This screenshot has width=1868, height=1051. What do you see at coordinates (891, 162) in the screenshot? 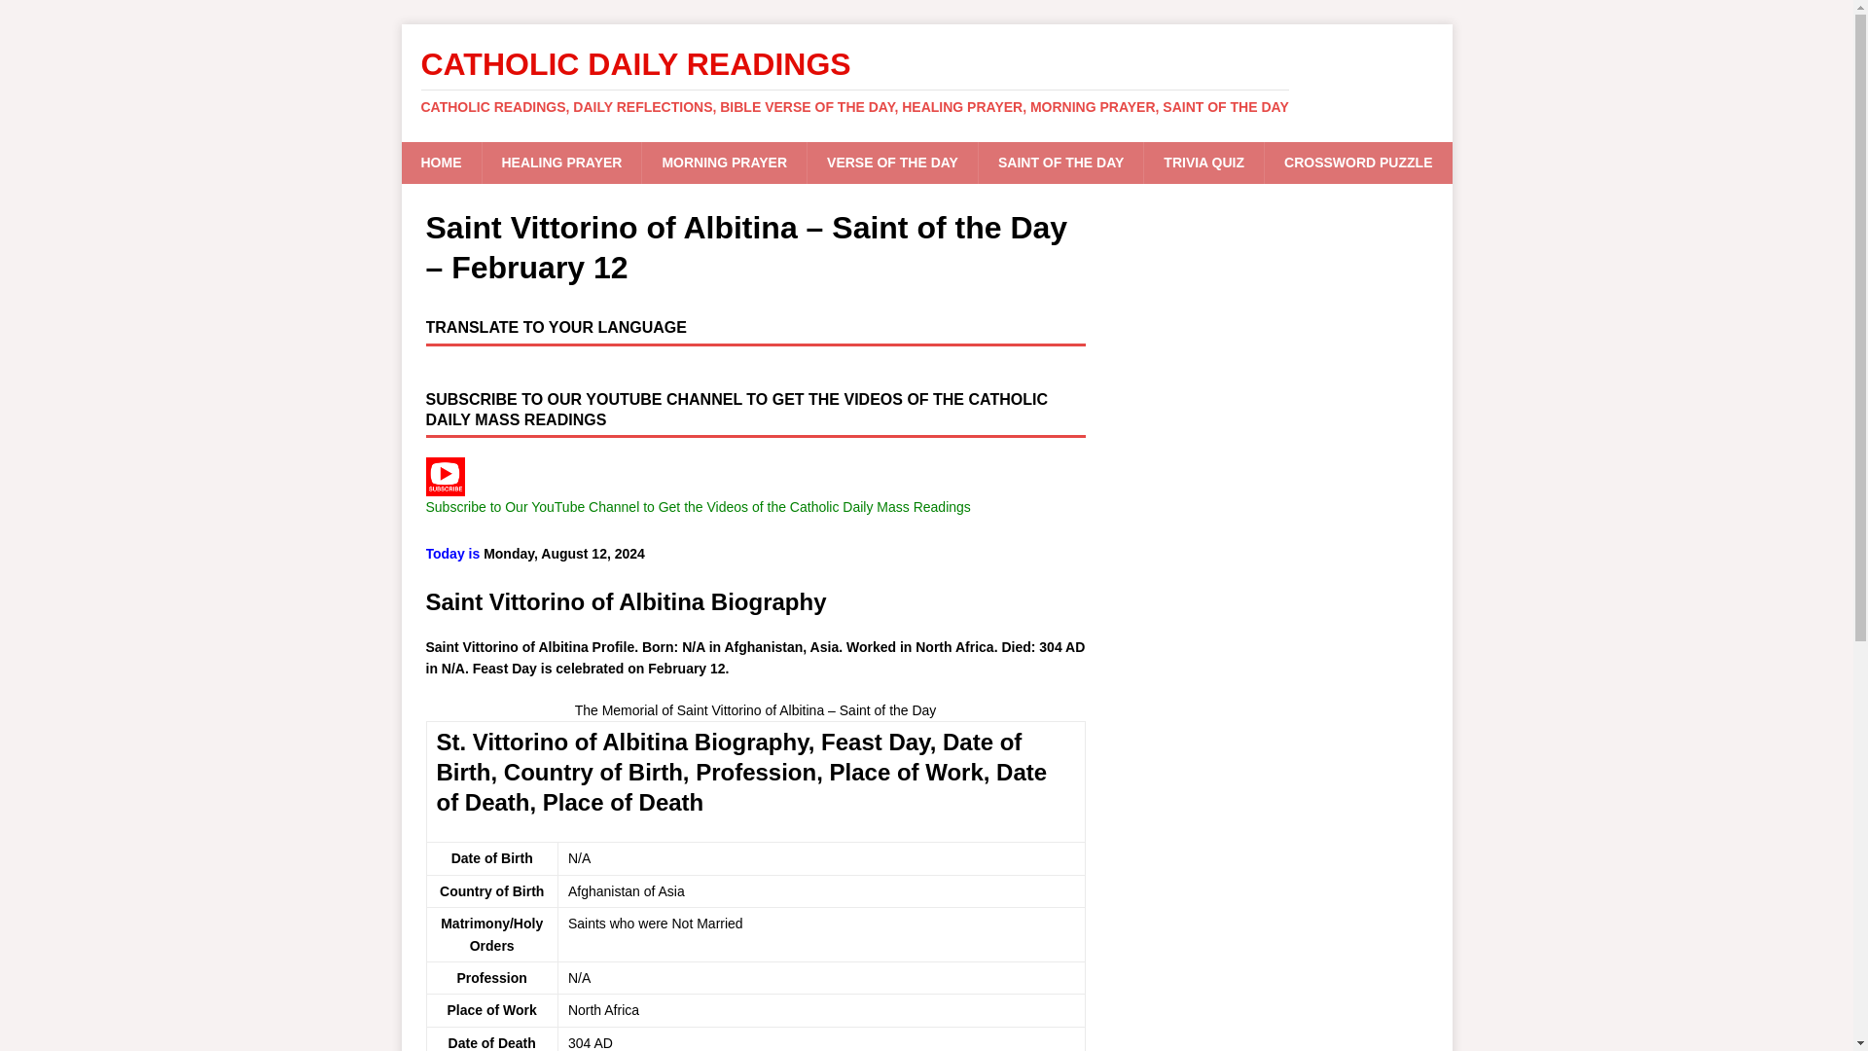
I see `VERSE OF THE DAY` at bounding box center [891, 162].